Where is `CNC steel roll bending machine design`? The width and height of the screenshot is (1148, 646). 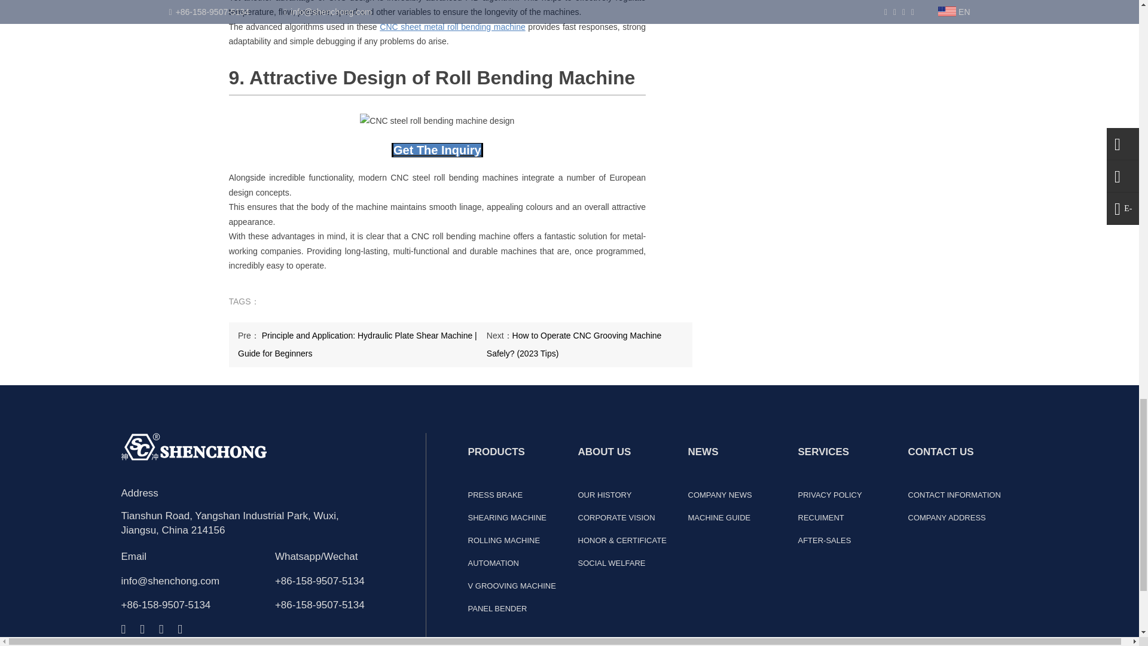
CNC steel roll bending machine design is located at coordinates (437, 121).